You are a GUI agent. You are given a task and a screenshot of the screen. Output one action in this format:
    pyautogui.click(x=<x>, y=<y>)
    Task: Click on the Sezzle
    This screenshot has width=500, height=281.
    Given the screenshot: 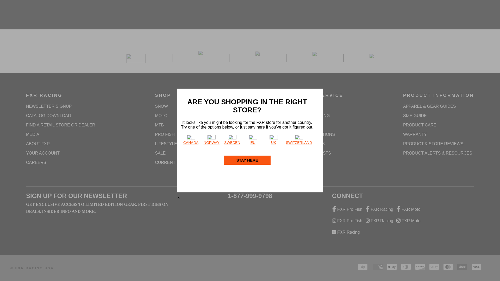 What is the action you would take?
    pyautogui.click(x=362, y=267)
    